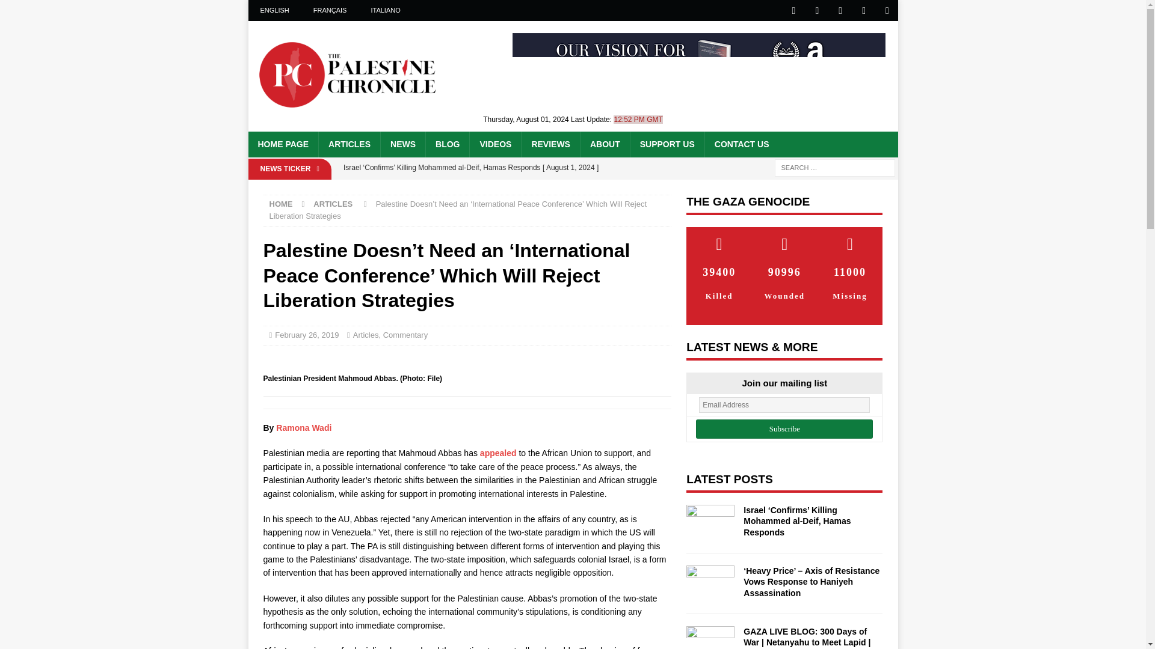 The image size is (1155, 649). Describe the element at coordinates (402, 144) in the screenshot. I see `NEWS` at that location.